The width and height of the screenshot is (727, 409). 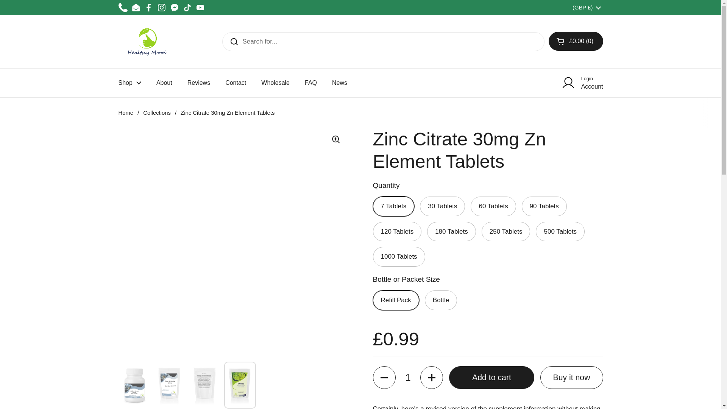 I want to click on Phone, so click(x=123, y=8).